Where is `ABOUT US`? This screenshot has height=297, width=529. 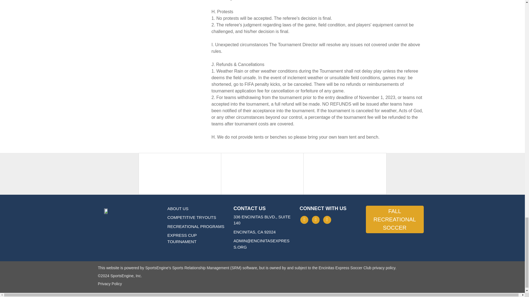 ABOUT US is located at coordinates (178, 208).